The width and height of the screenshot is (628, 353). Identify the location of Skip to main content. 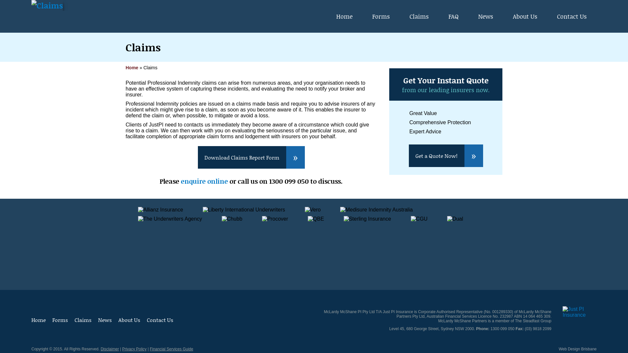
(298, 1).